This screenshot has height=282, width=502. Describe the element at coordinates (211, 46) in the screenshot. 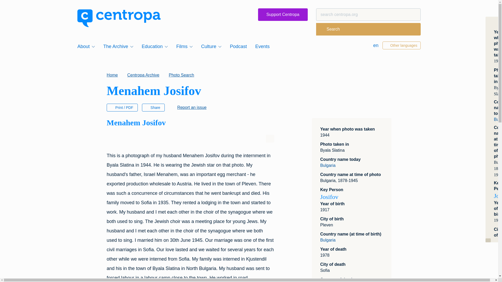

I see `Culture` at that location.